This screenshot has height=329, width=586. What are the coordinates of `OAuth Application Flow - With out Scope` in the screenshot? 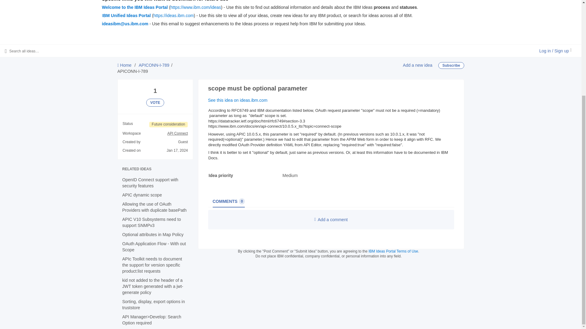 It's located at (154, 247).